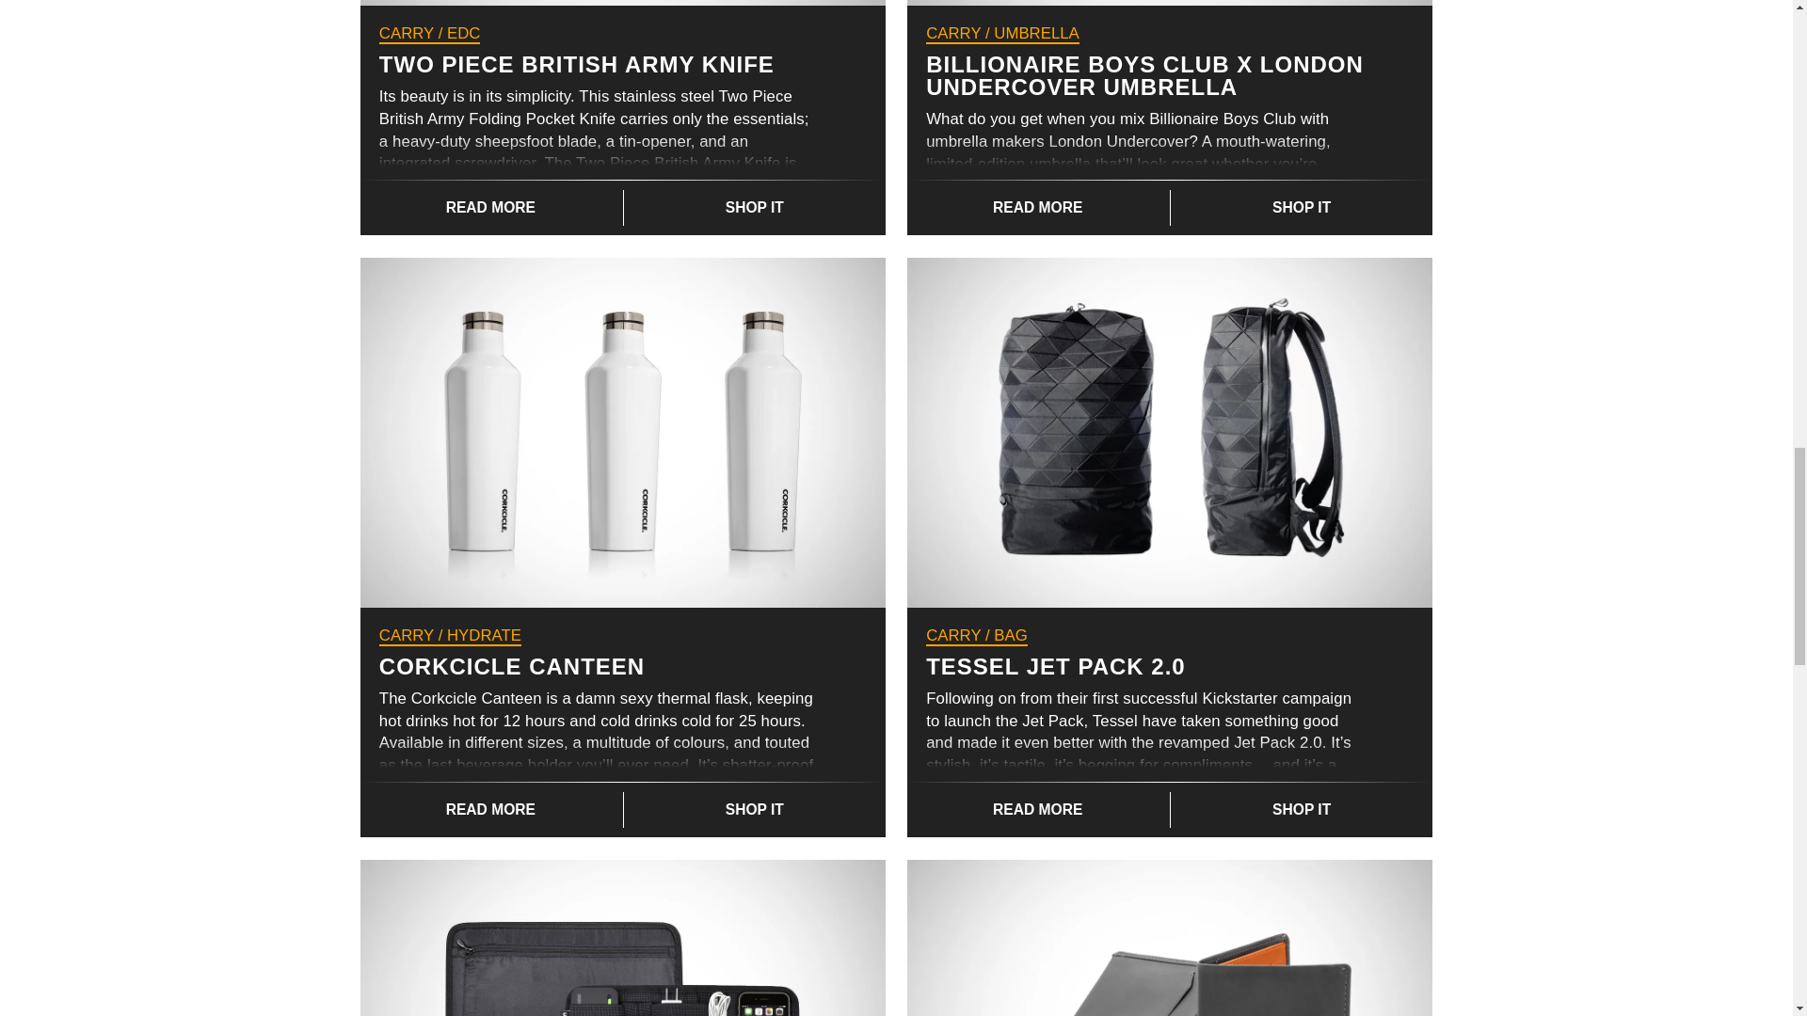  I want to click on READ MORE ABOUT TWO PIECE BRITISH ARMY KNIFE, so click(490, 207).